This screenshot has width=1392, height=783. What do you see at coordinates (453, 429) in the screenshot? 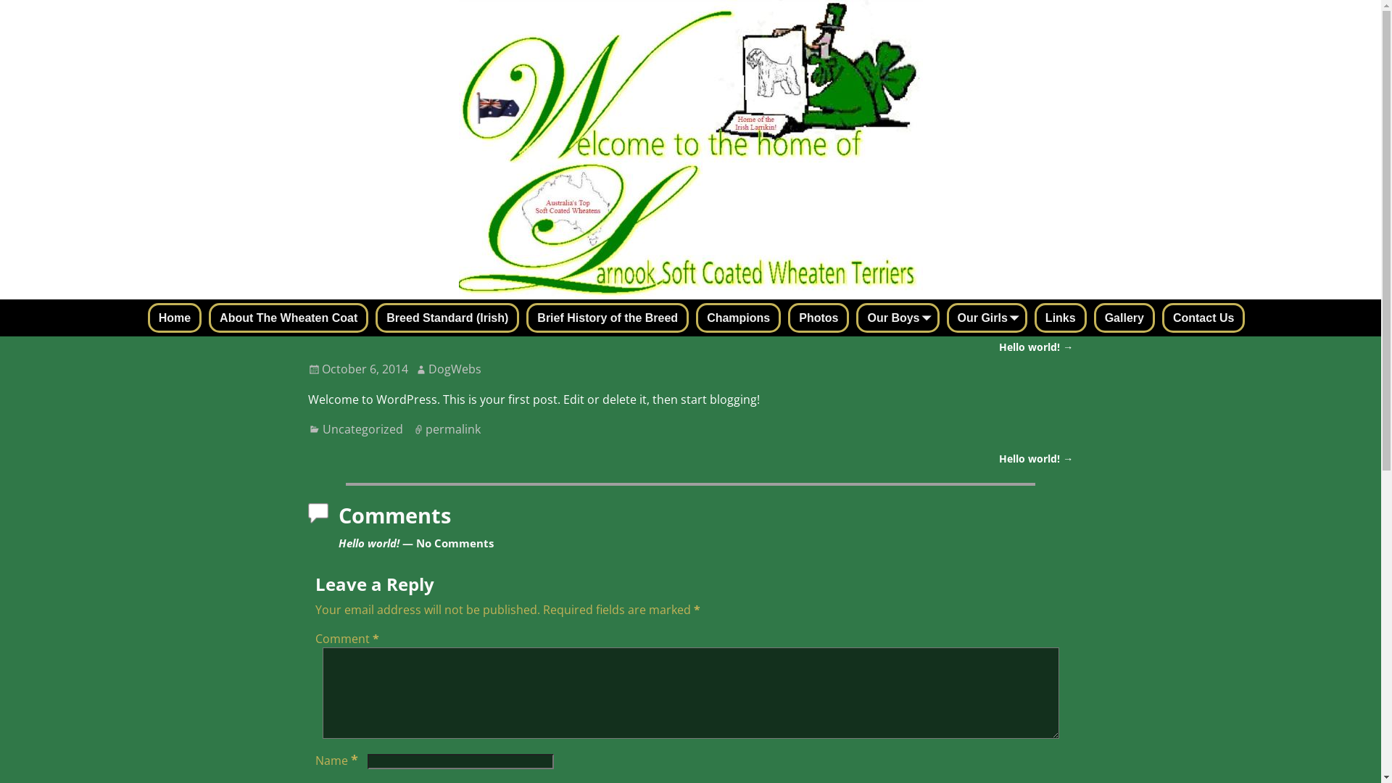
I see `permalink` at bounding box center [453, 429].